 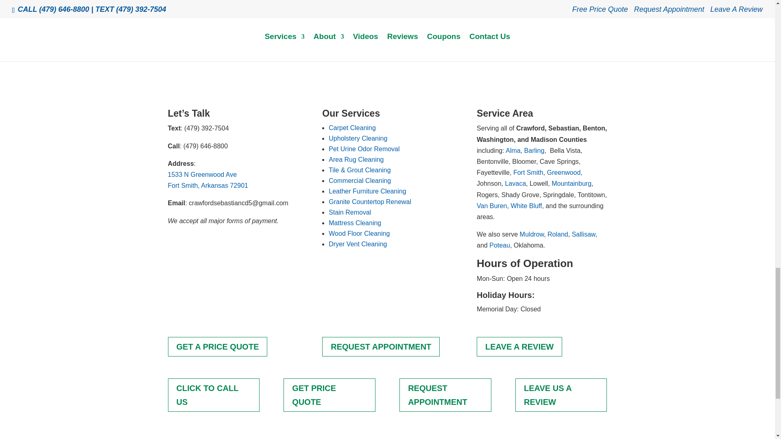 I want to click on Follow on Google, so click(x=174, y=245).